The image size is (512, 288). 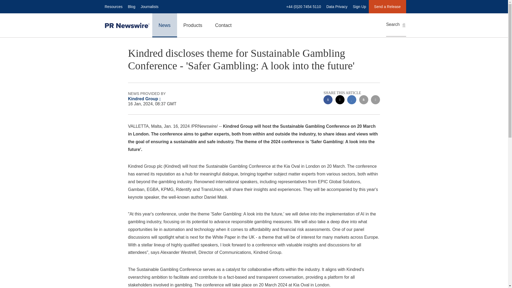 What do you see at coordinates (131, 6) in the screenshot?
I see `Blog` at bounding box center [131, 6].